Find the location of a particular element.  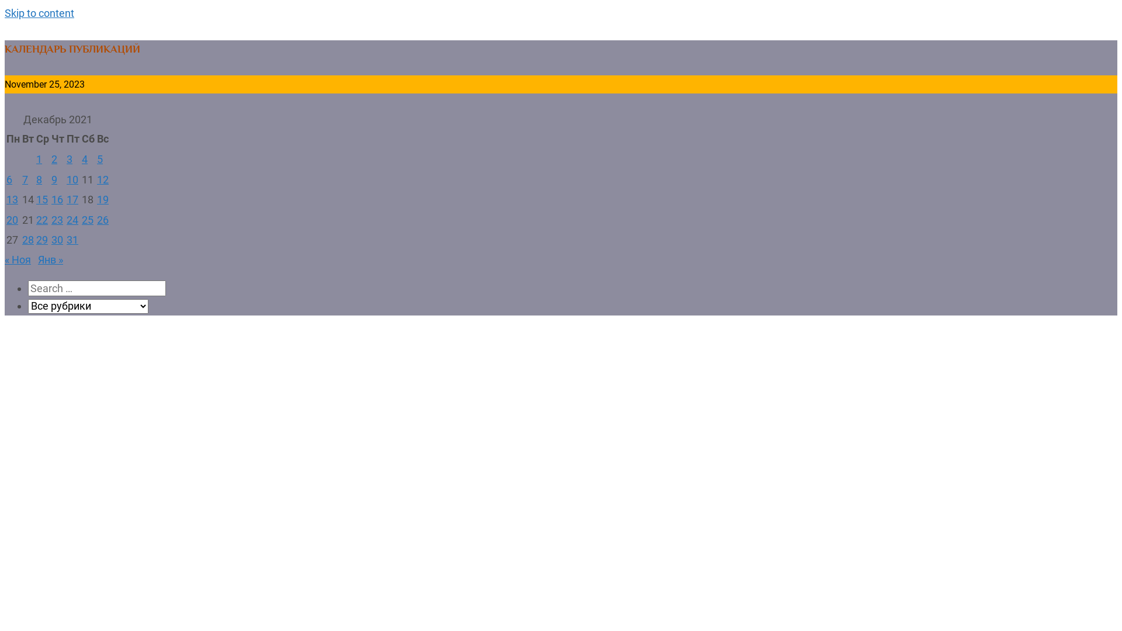

19 is located at coordinates (103, 200).